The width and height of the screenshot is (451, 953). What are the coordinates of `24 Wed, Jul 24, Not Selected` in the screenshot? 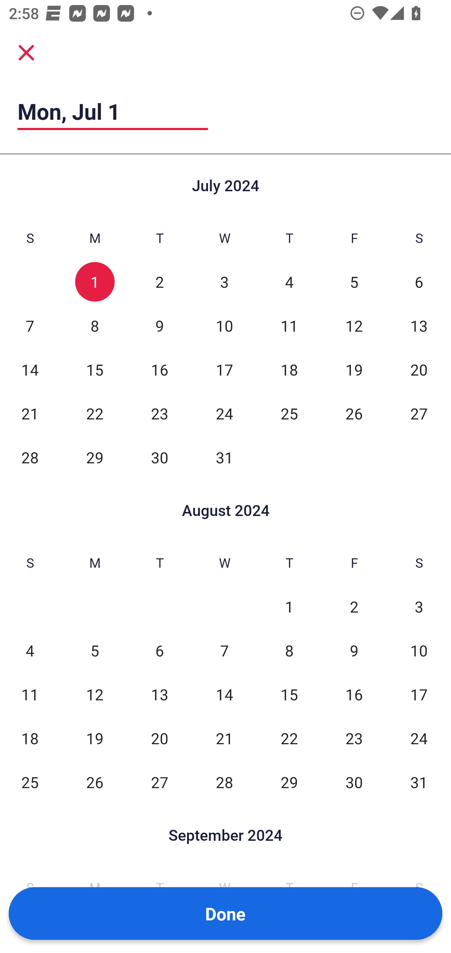 It's located at (224, 413).